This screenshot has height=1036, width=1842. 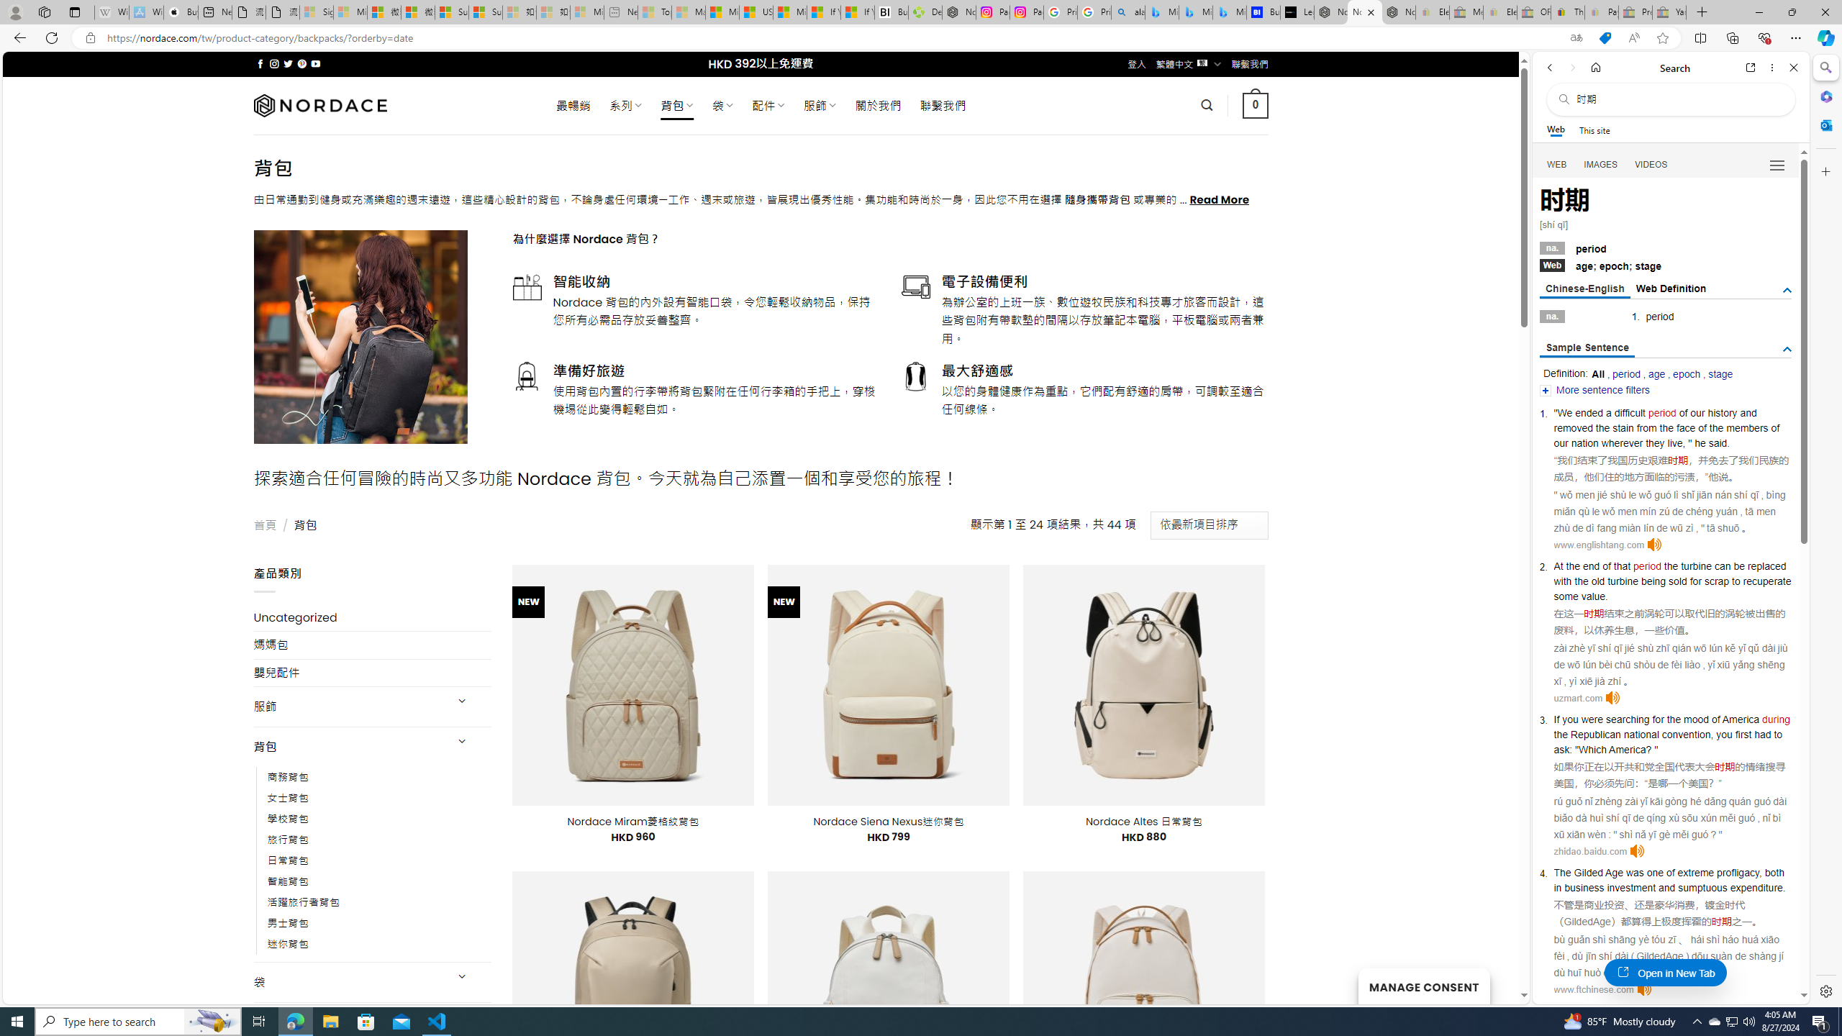 What do you see at coordinates (1594, 129) in the screenshot?
I see `This site scope` at bounding box center [1594, 129].